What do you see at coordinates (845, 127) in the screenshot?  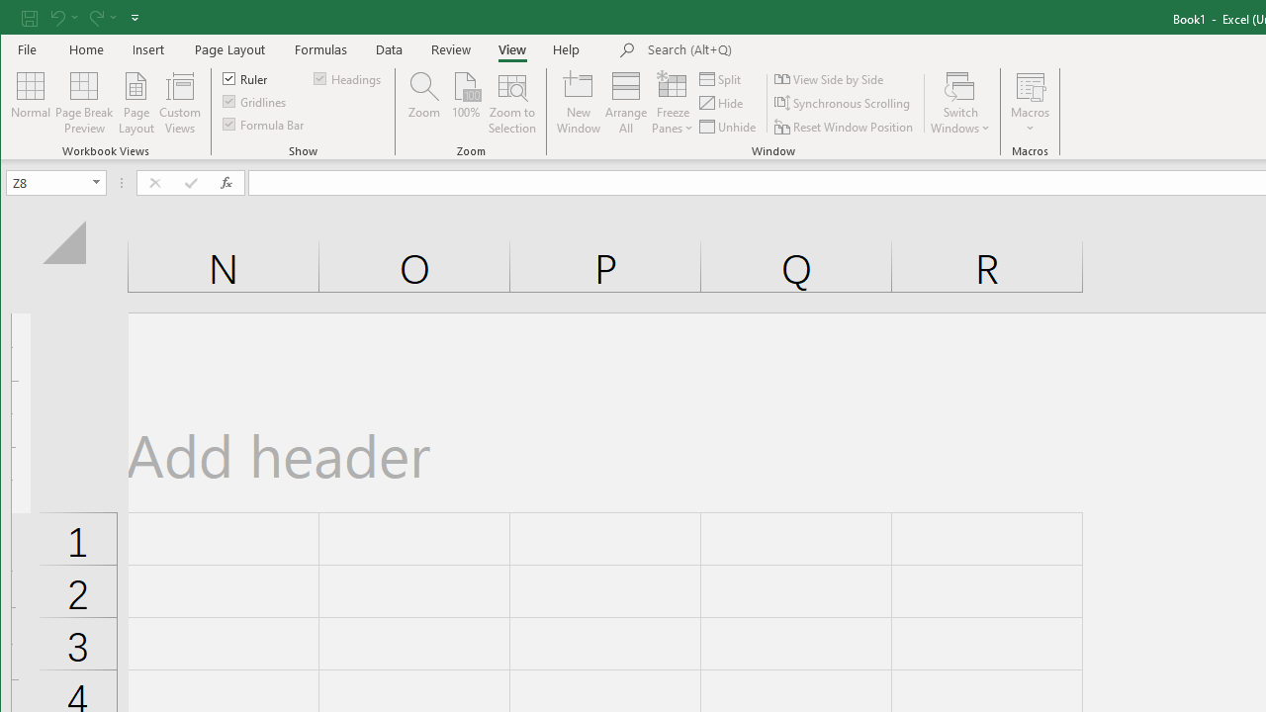 I see `Reset Window Position` at bounding box center [845, 127].